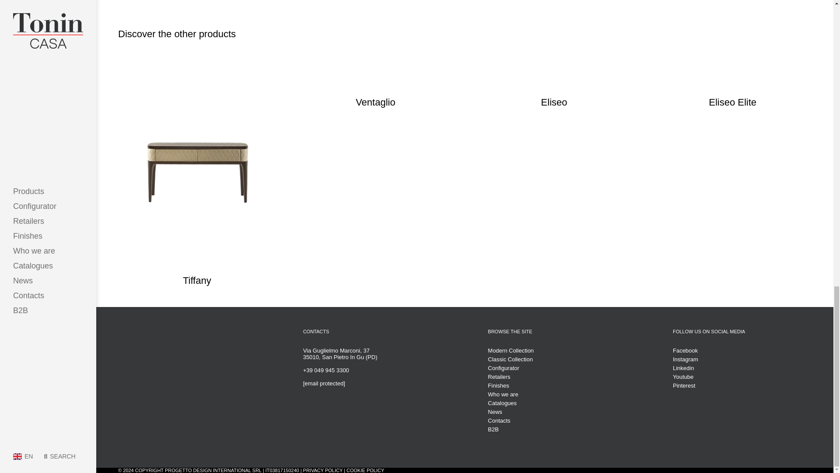 Image resolution: width=840 pixels, height=473 pixels. What do you see at coordinates (742, 359) in the screenshot?
I see `Instagram` at bounding box center [742, 359].